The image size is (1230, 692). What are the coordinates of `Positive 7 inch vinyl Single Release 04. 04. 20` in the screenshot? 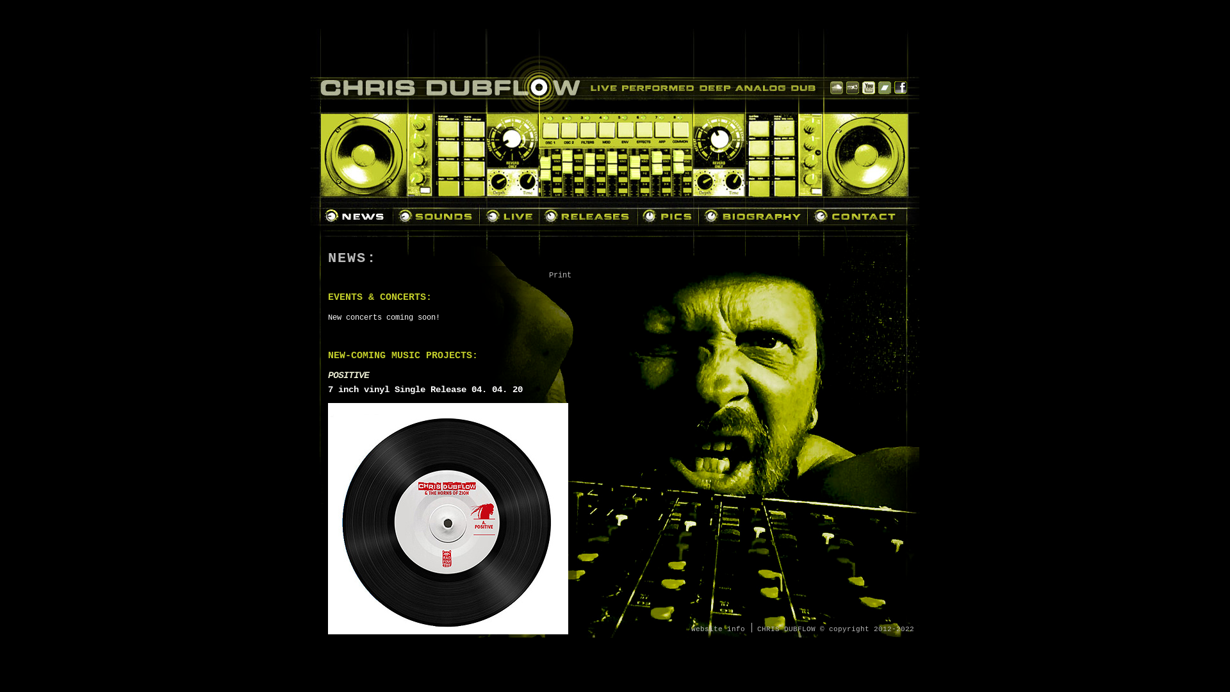 It's located at (448, 523).